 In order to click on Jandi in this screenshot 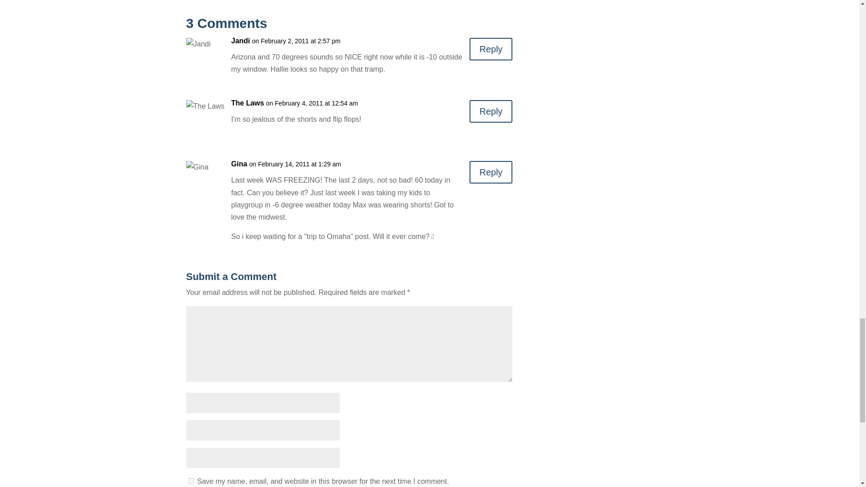, I will do `click(240, 41)`.